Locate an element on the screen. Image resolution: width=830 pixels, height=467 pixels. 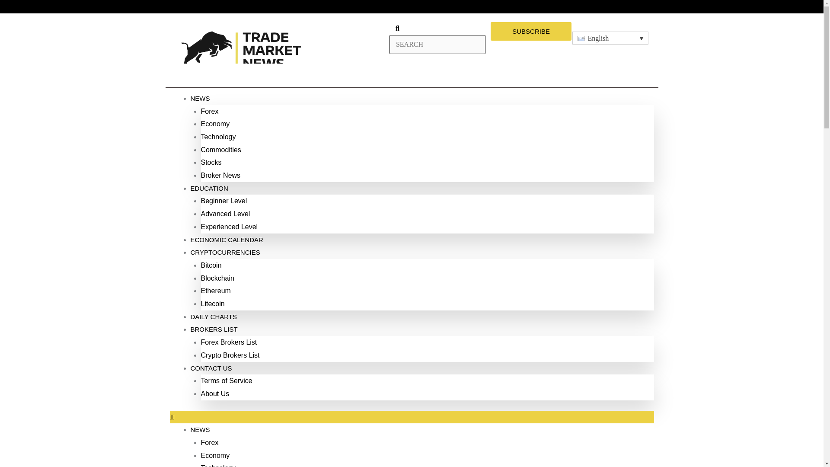
Terms of Service is located at coordinates (227, 381).